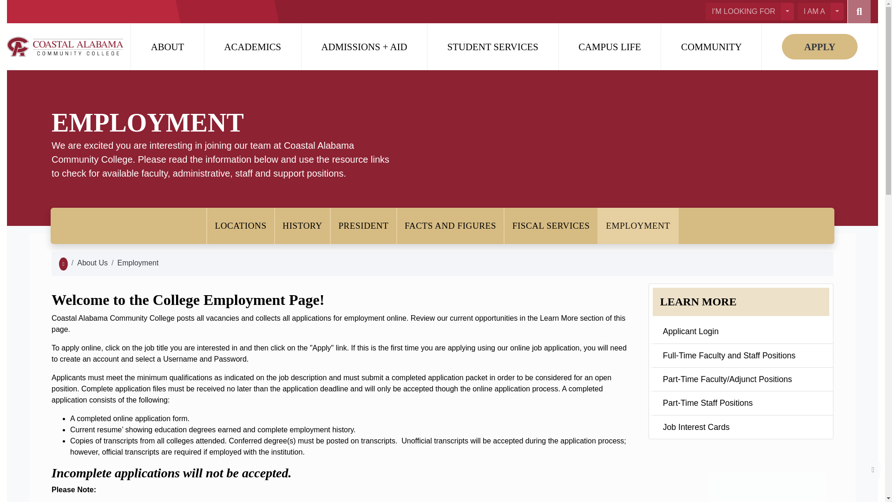  What do you see at coordinates (167, 46) in the screenshot?
I see `ABOUT` at bounding box center [167, 46].